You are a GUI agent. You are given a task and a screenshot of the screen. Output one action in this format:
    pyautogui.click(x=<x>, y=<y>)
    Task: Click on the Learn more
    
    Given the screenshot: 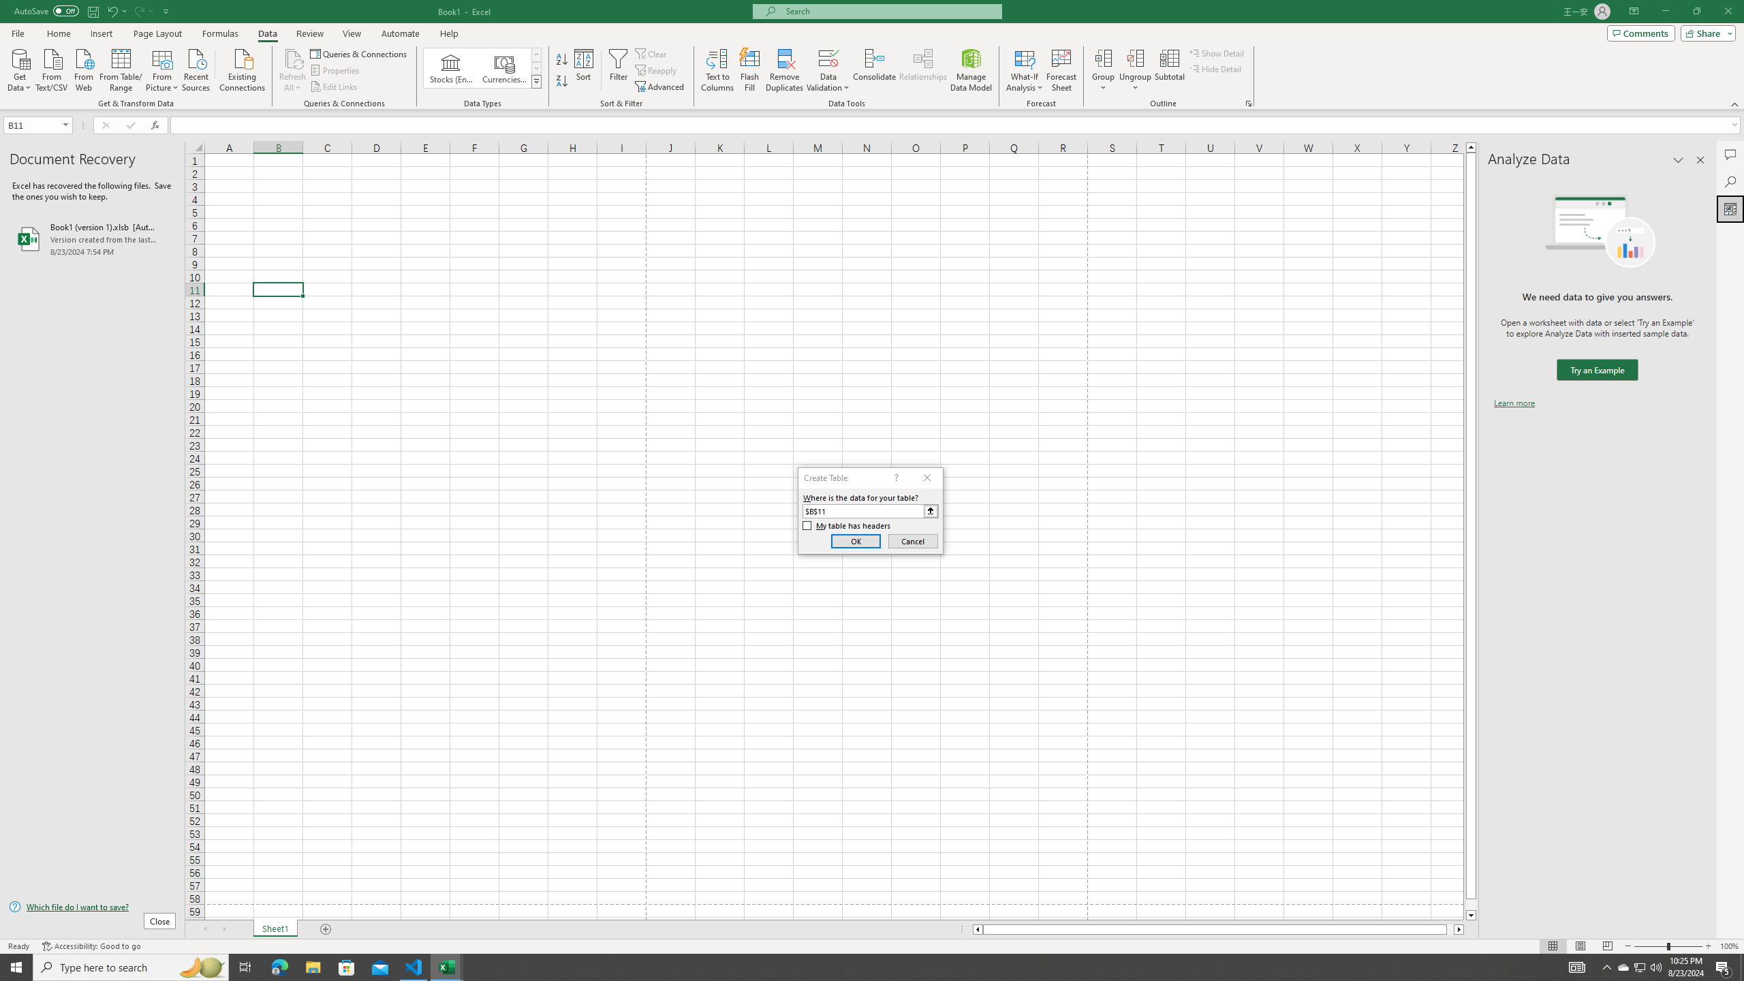 What is the action you would take?
    pyautogui.click(x=1514, y=403)
    